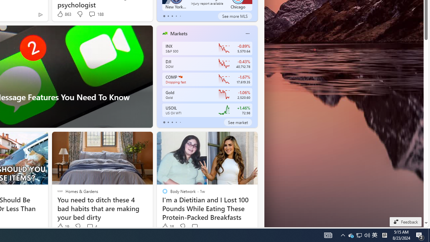 Image resolution: width=430 pixels, height=242 pixels. Describe the element at coordinates (235, 16) in the screenshot. I see `See more MLS` at that location.